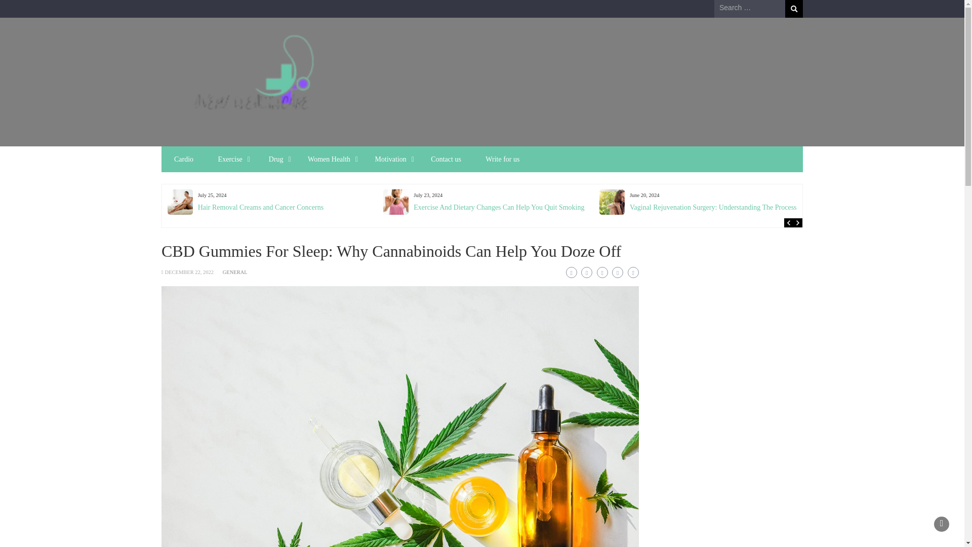 The image size is (972, 547). What do you see at coordinates (499, 207) in the screenshot?
I see `Exercise And Dietary Changes Can Help You Quit Smoking` at bounding box center [499, 207].